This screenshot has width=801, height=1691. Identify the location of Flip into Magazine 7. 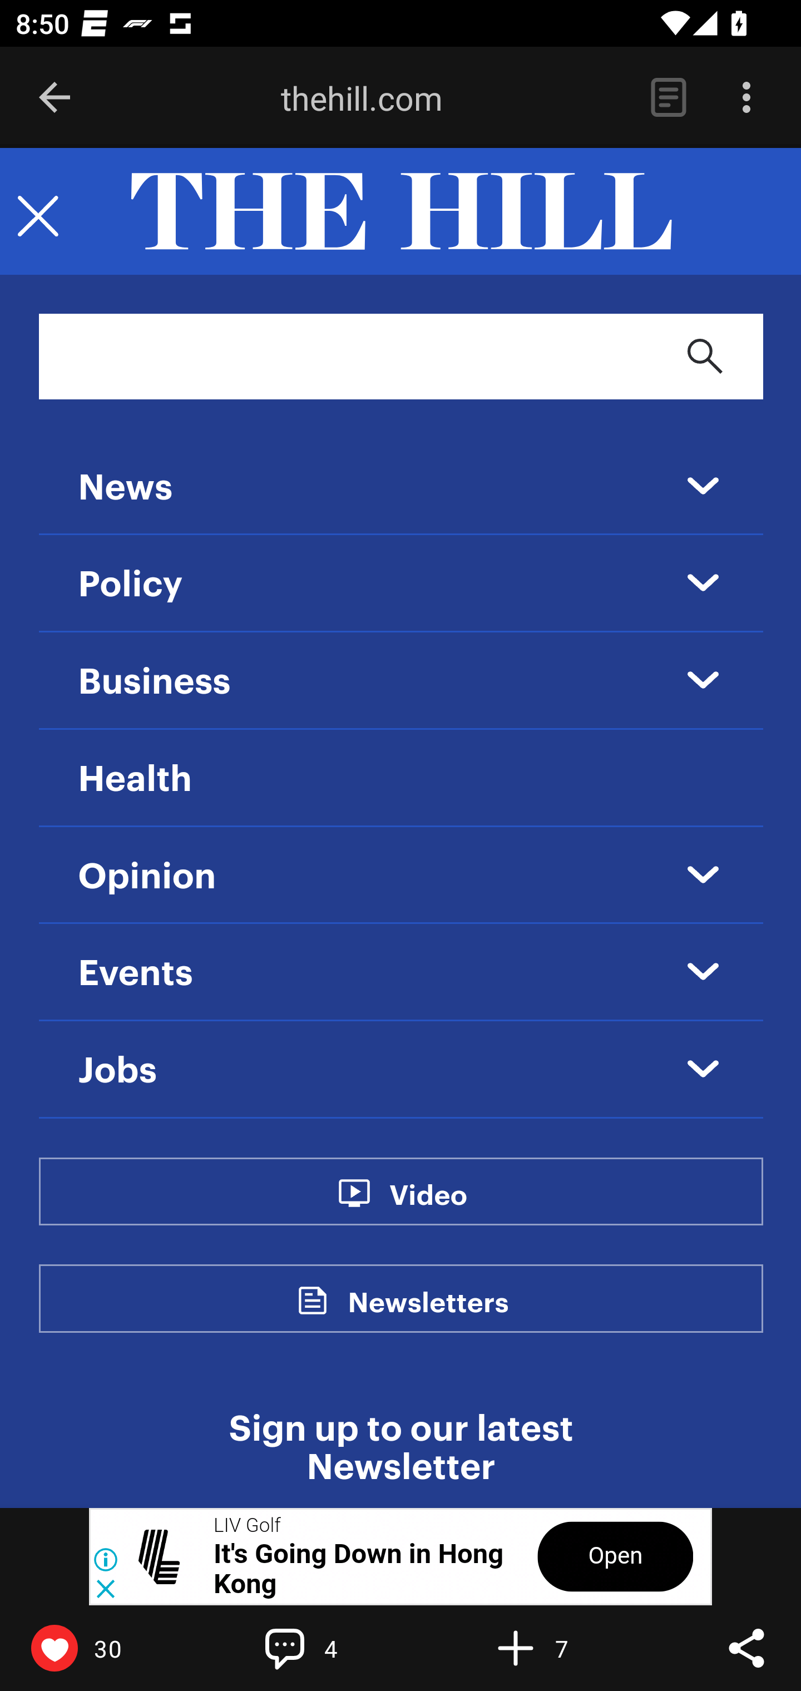
(562, 1648).